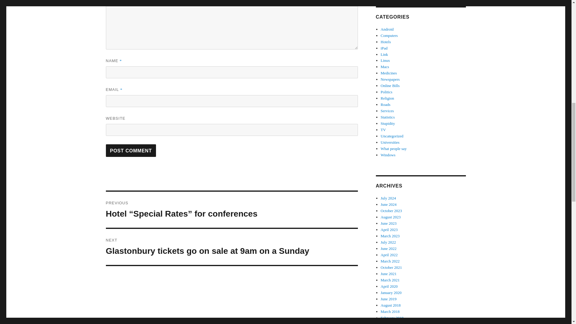 The image size is (576, 324). I want to click on Religion, so click(387, 98).